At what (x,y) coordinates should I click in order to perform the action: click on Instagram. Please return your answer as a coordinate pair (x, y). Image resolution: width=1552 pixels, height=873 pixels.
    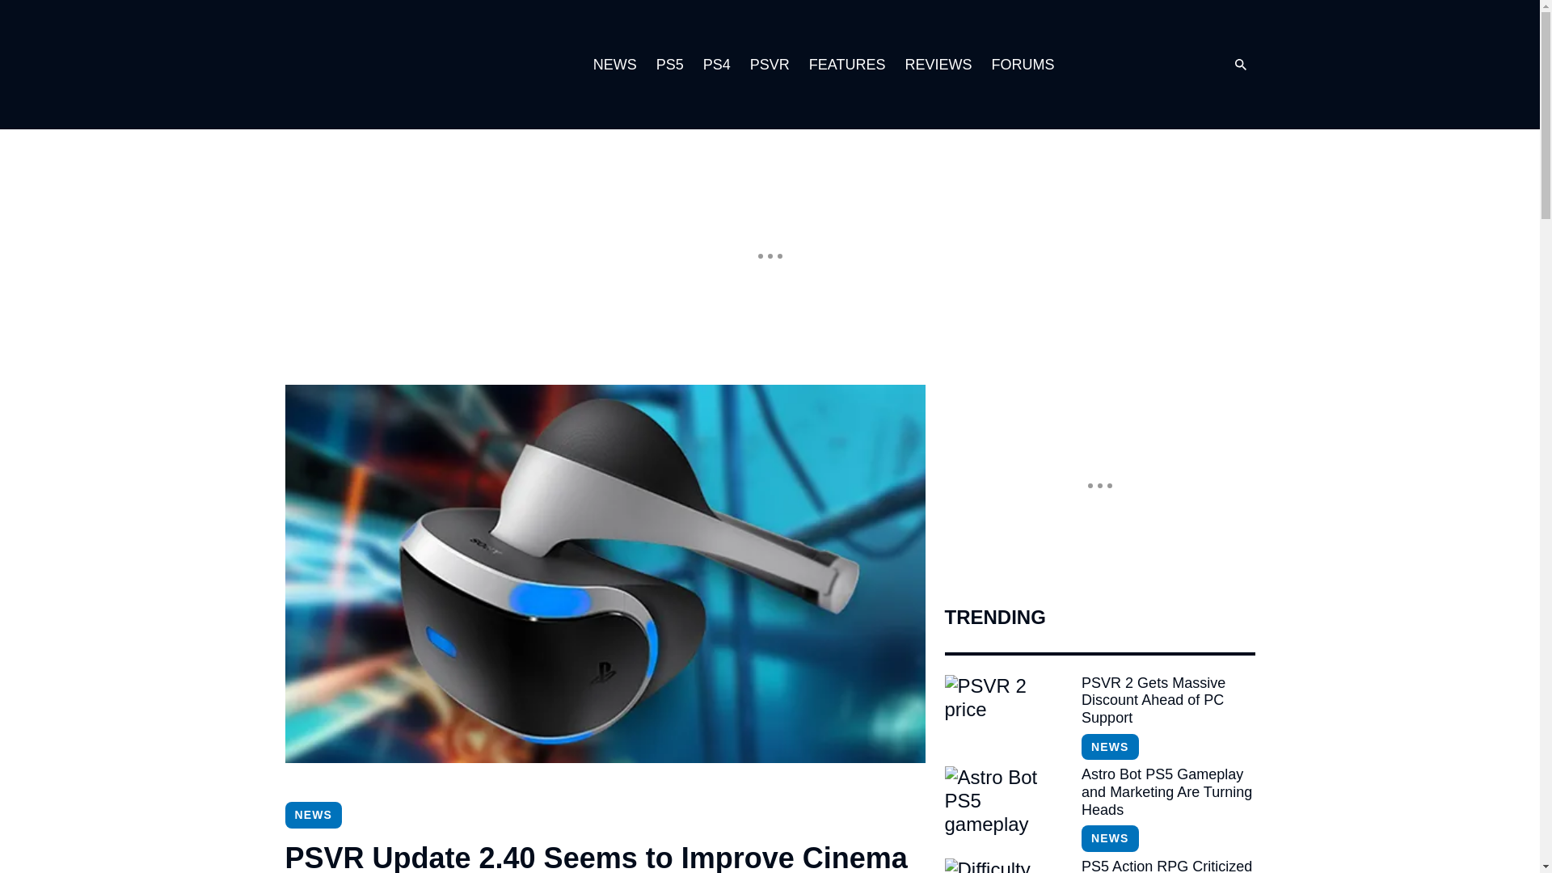
    Looking at the image, I should click on (1118, 65).